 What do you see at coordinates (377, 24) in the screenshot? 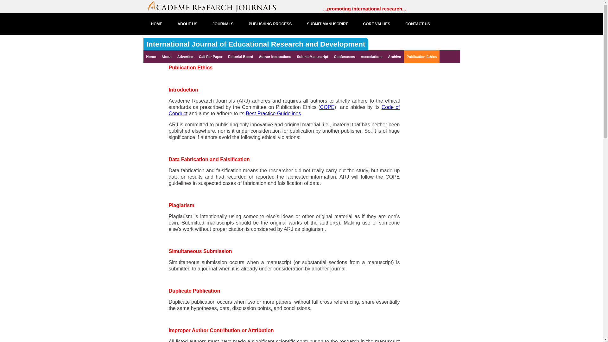
I see `CORE VALUES` at bounding box center [377, 24].